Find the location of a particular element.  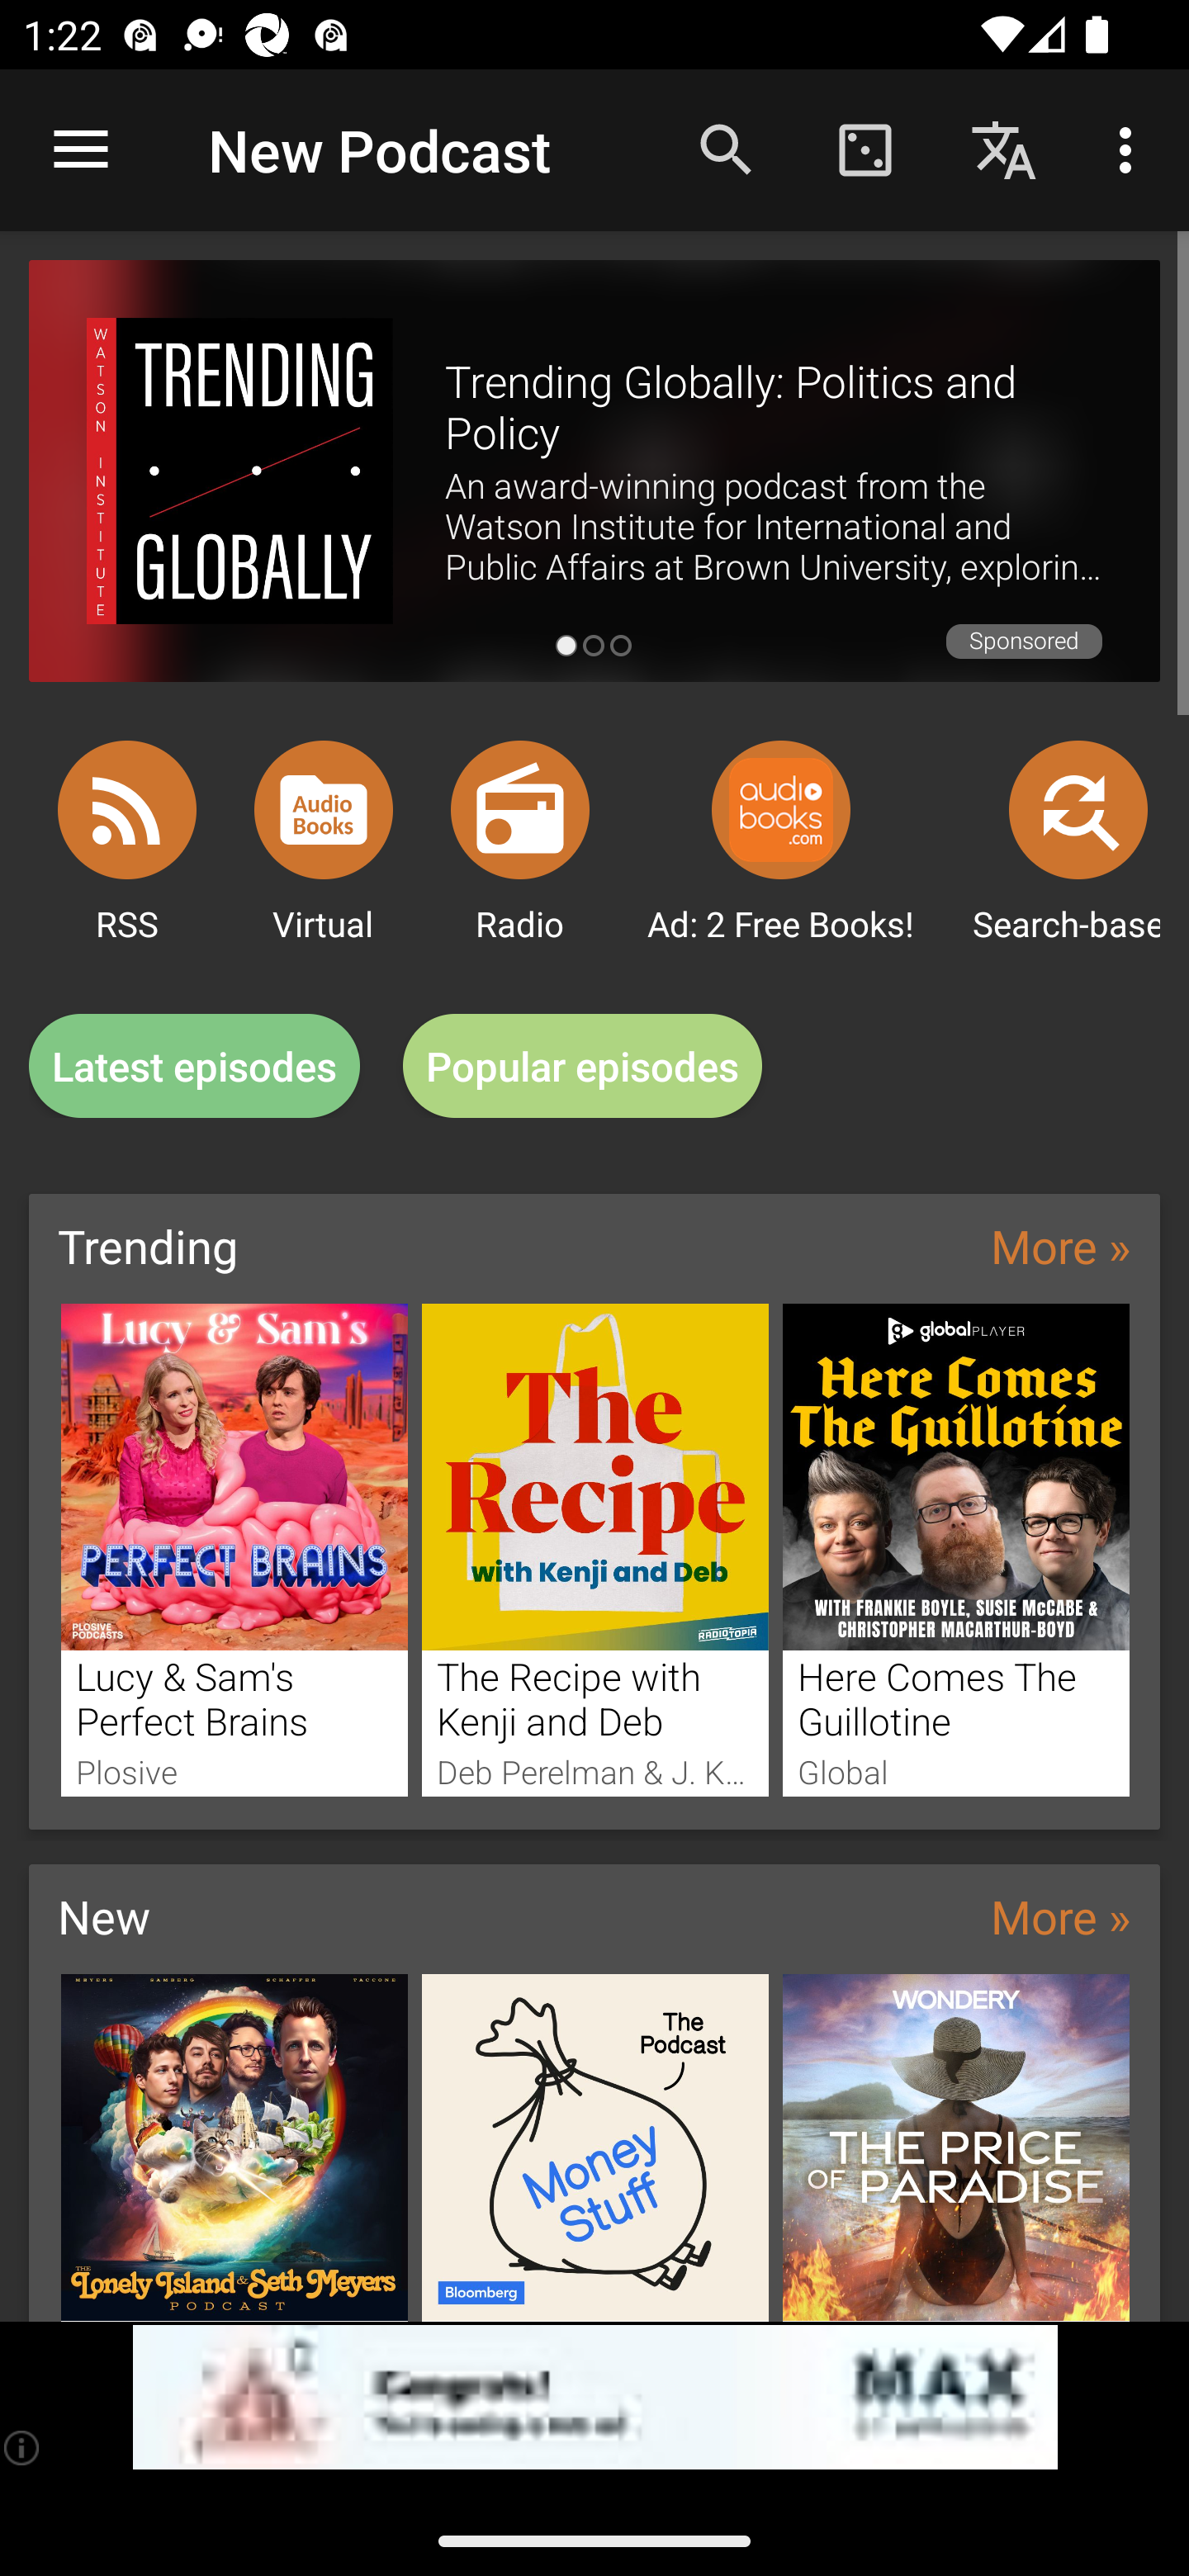

Podcast languages is located at coordinates (1004, 149).